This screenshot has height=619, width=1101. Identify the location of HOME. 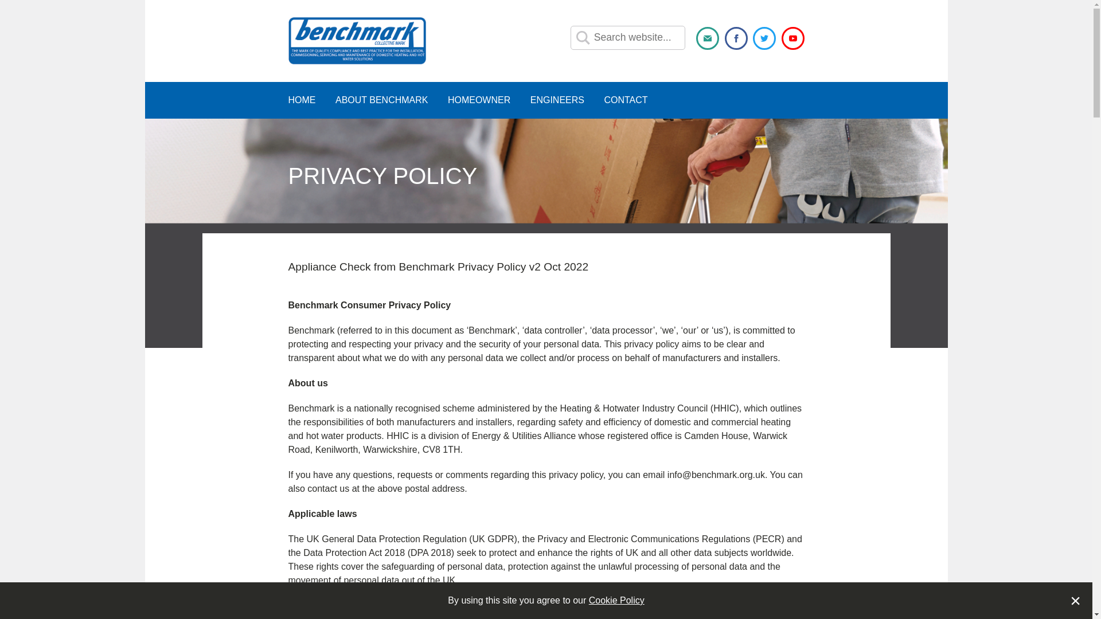
(301, 100).